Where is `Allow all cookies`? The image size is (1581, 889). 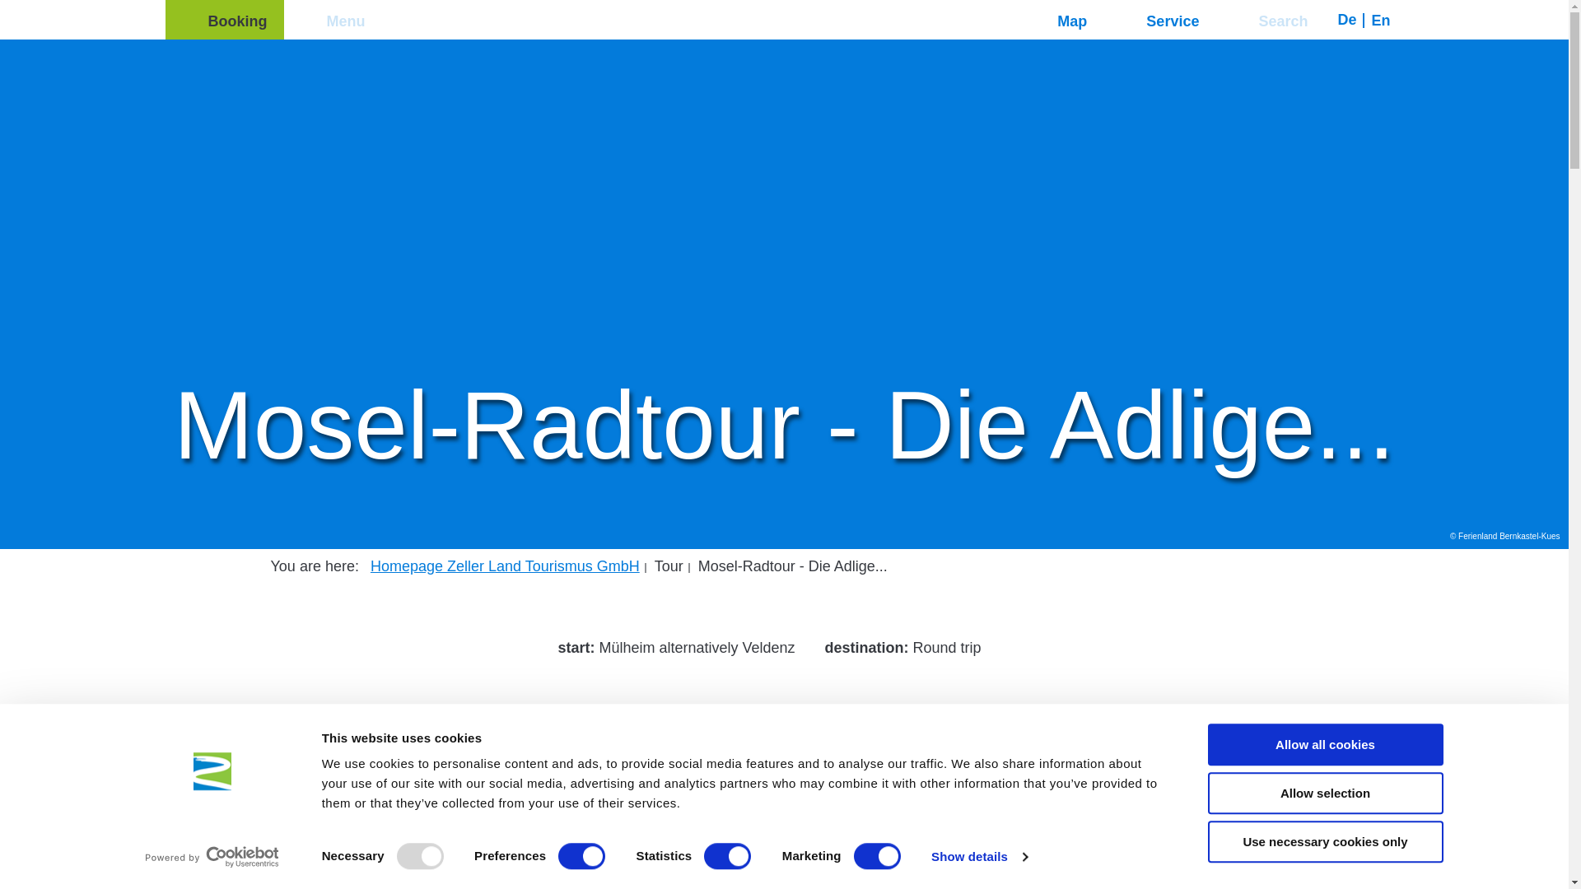
Allow all cookies is located at coordinates (1324, 744).